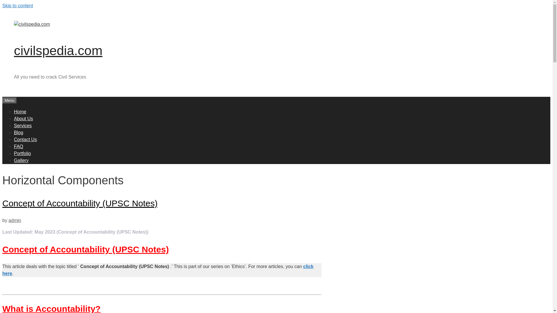 This screenshot has width=557, height=313. I want to click on Skip to content, so click(17, 6).